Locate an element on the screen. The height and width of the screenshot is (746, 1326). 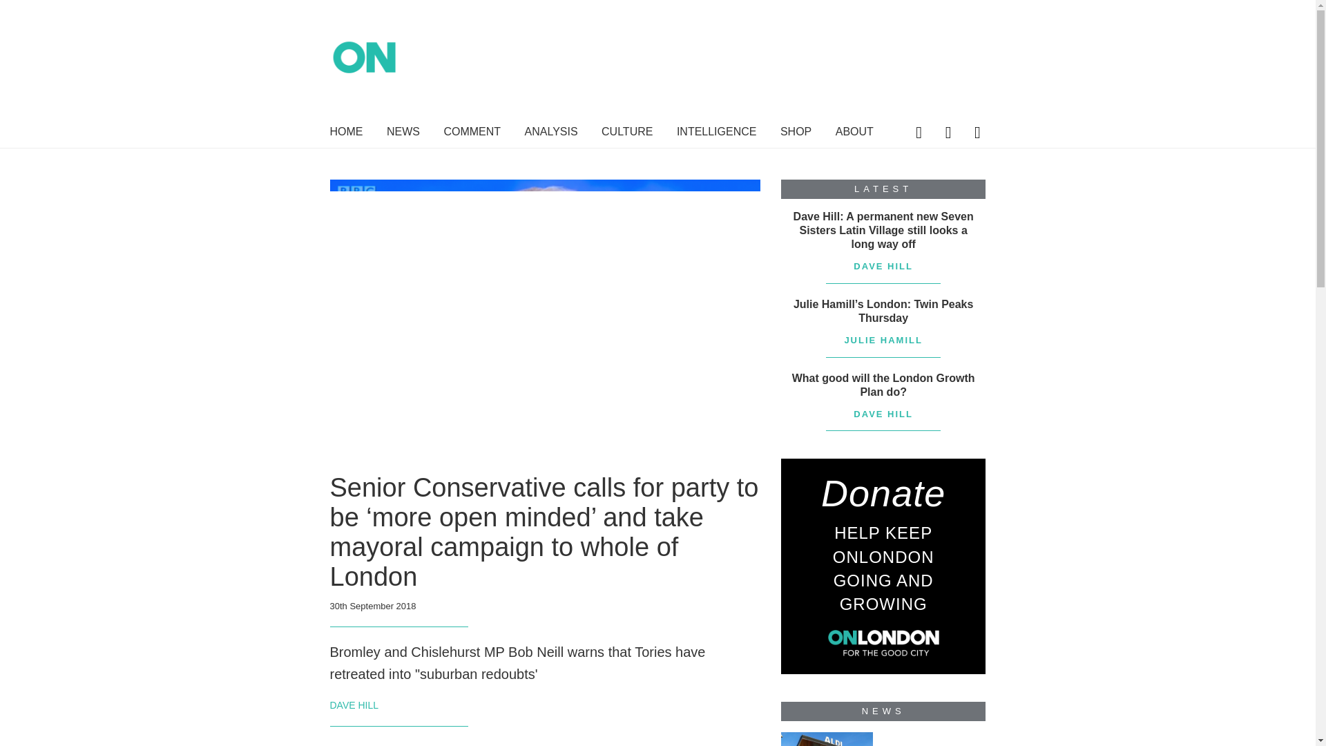
DAVE HILL is located at coordinates (355, 705).